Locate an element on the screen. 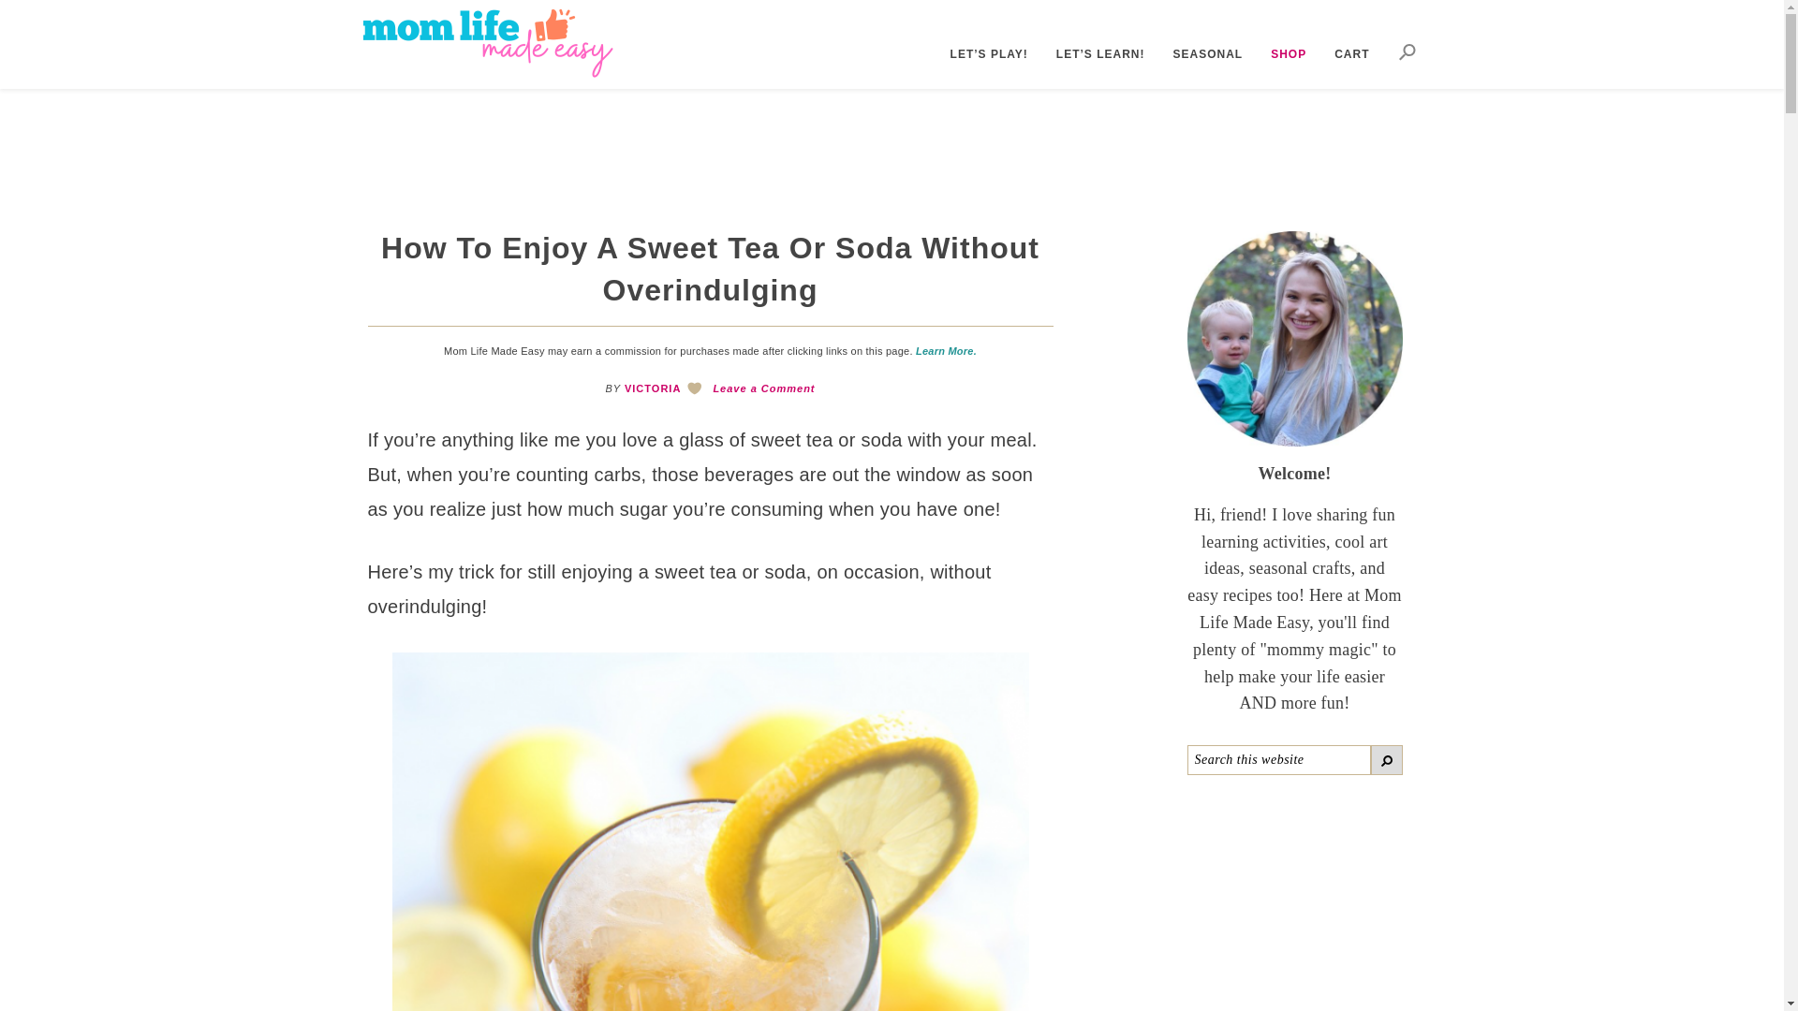 The image size is (1798, 1011). SEASONAL is located at coordinates (1195, 53).